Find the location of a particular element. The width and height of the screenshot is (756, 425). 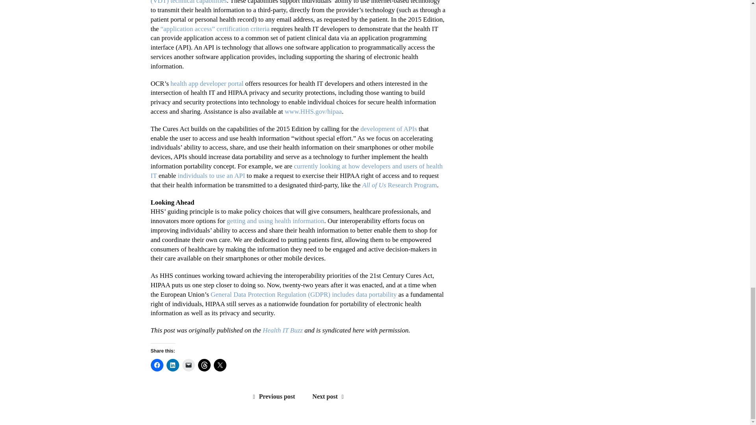

Click to share on X is located at coordinates (220, 364).